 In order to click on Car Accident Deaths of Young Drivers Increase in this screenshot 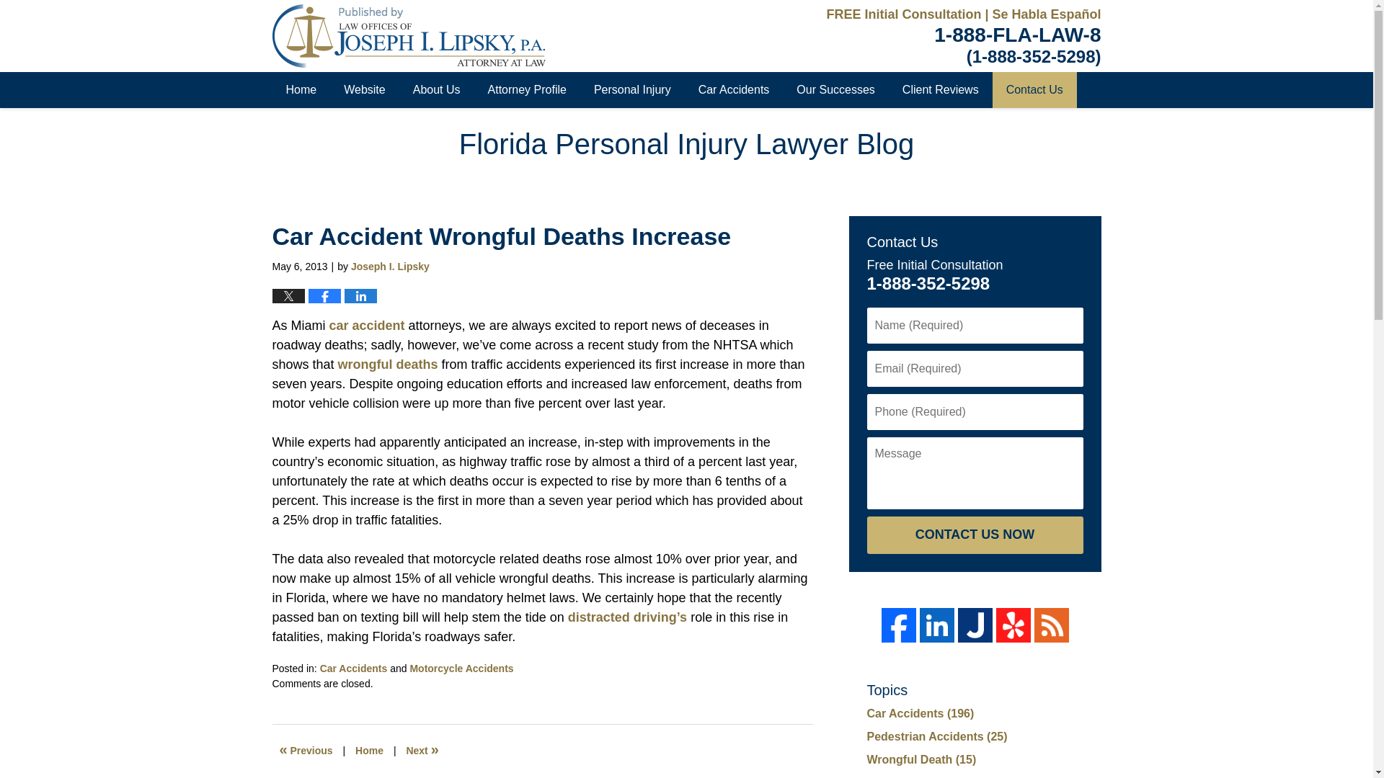, I will do `click(422, 750)`.